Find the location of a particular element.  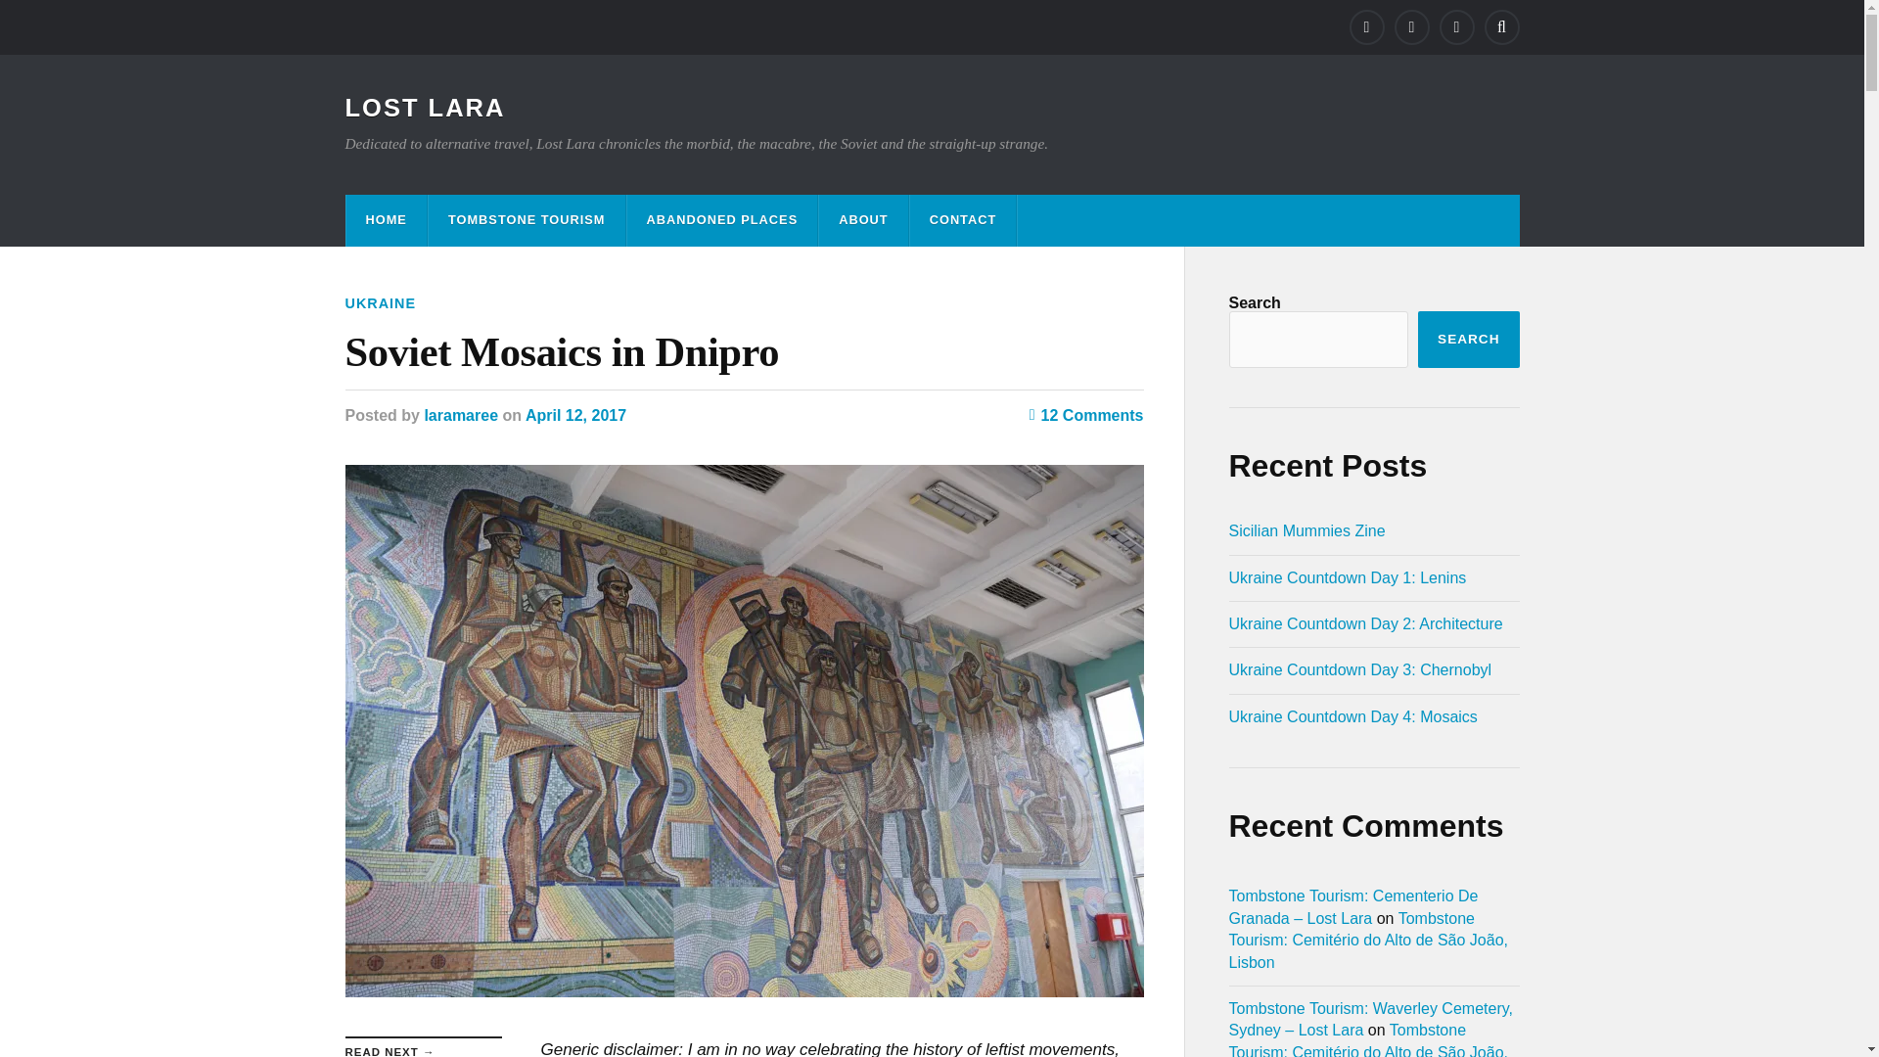

UKRAINE is located at coordinates (380, 303).